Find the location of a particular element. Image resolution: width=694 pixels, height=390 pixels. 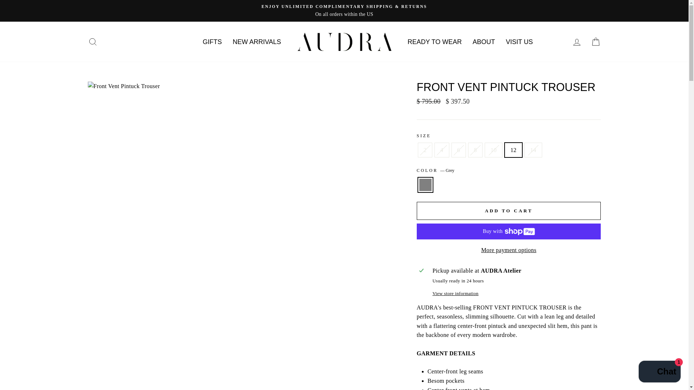

Shopify online store chat is located at coordinates (659, 372).